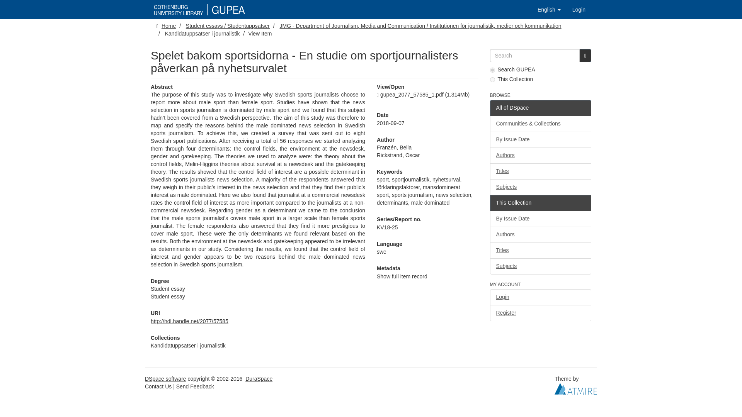 Image resolution: width=742 pixels, height=417 pixels. I want to click on By Issue Date, so click(540, 140).